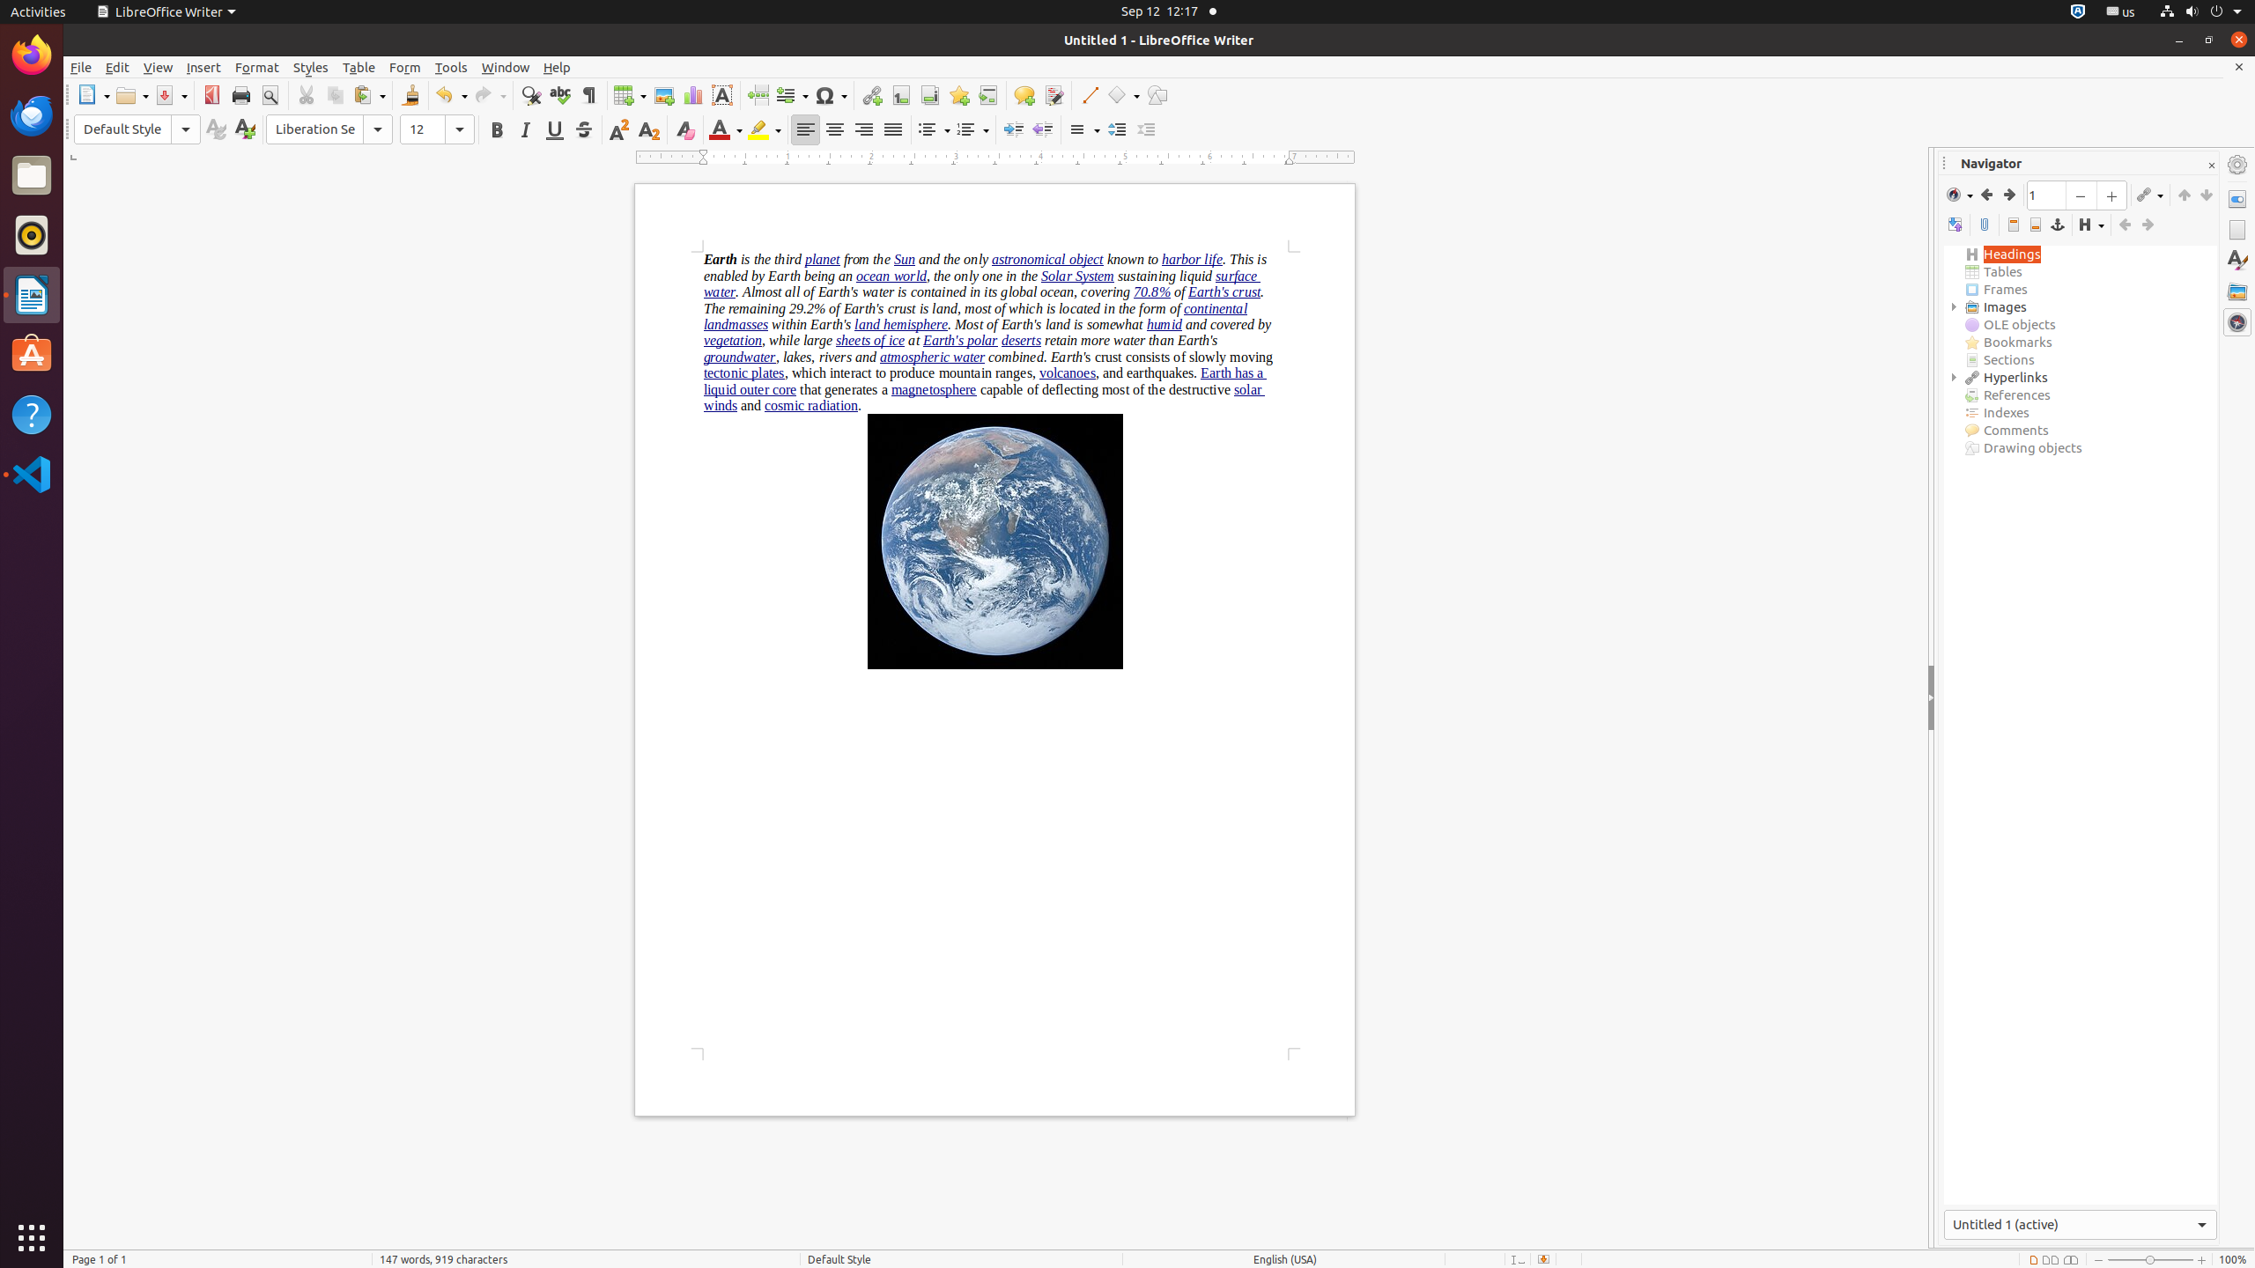 This screenshot has width=2255, height=1268. What do you see at coordinates (32, 414) in the screenshot?
I see `Help` at bounding box center [32, 414].